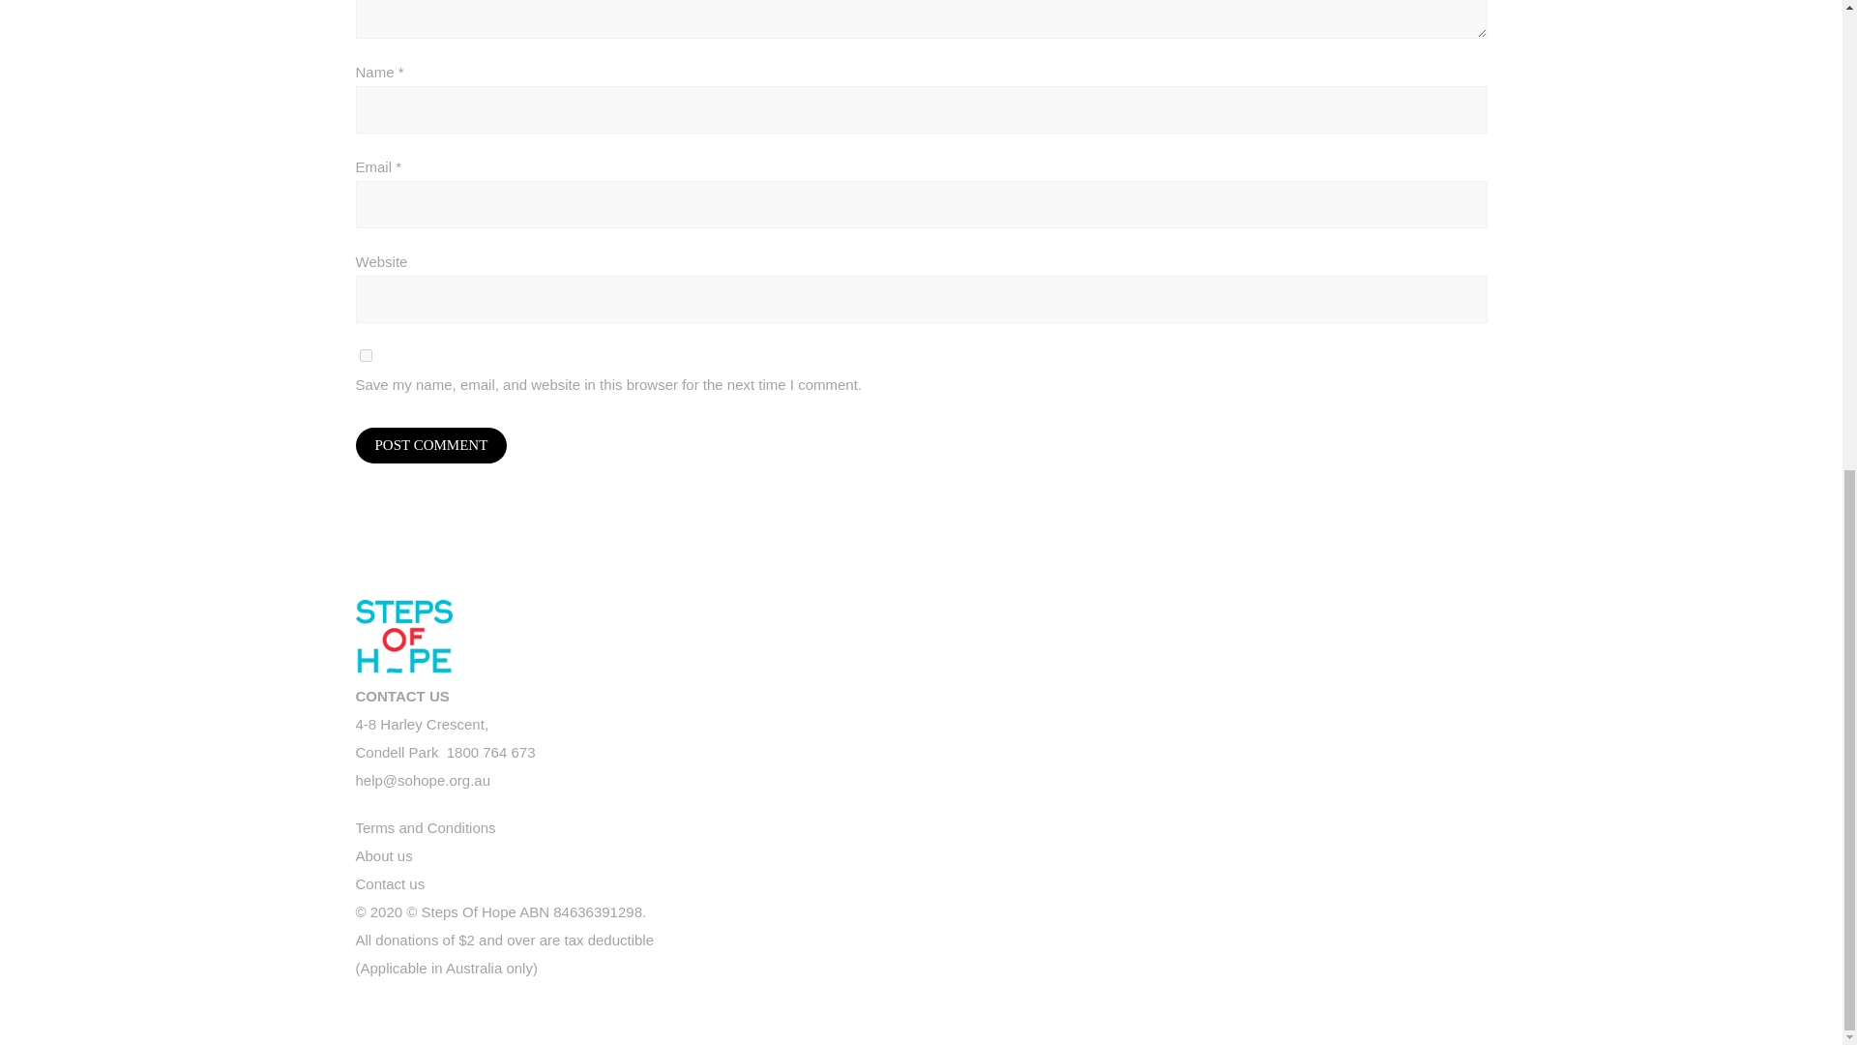 Image resolution: width=1857 pixels, height=1045 pixels. I want to click on yes, so click(366, 354).